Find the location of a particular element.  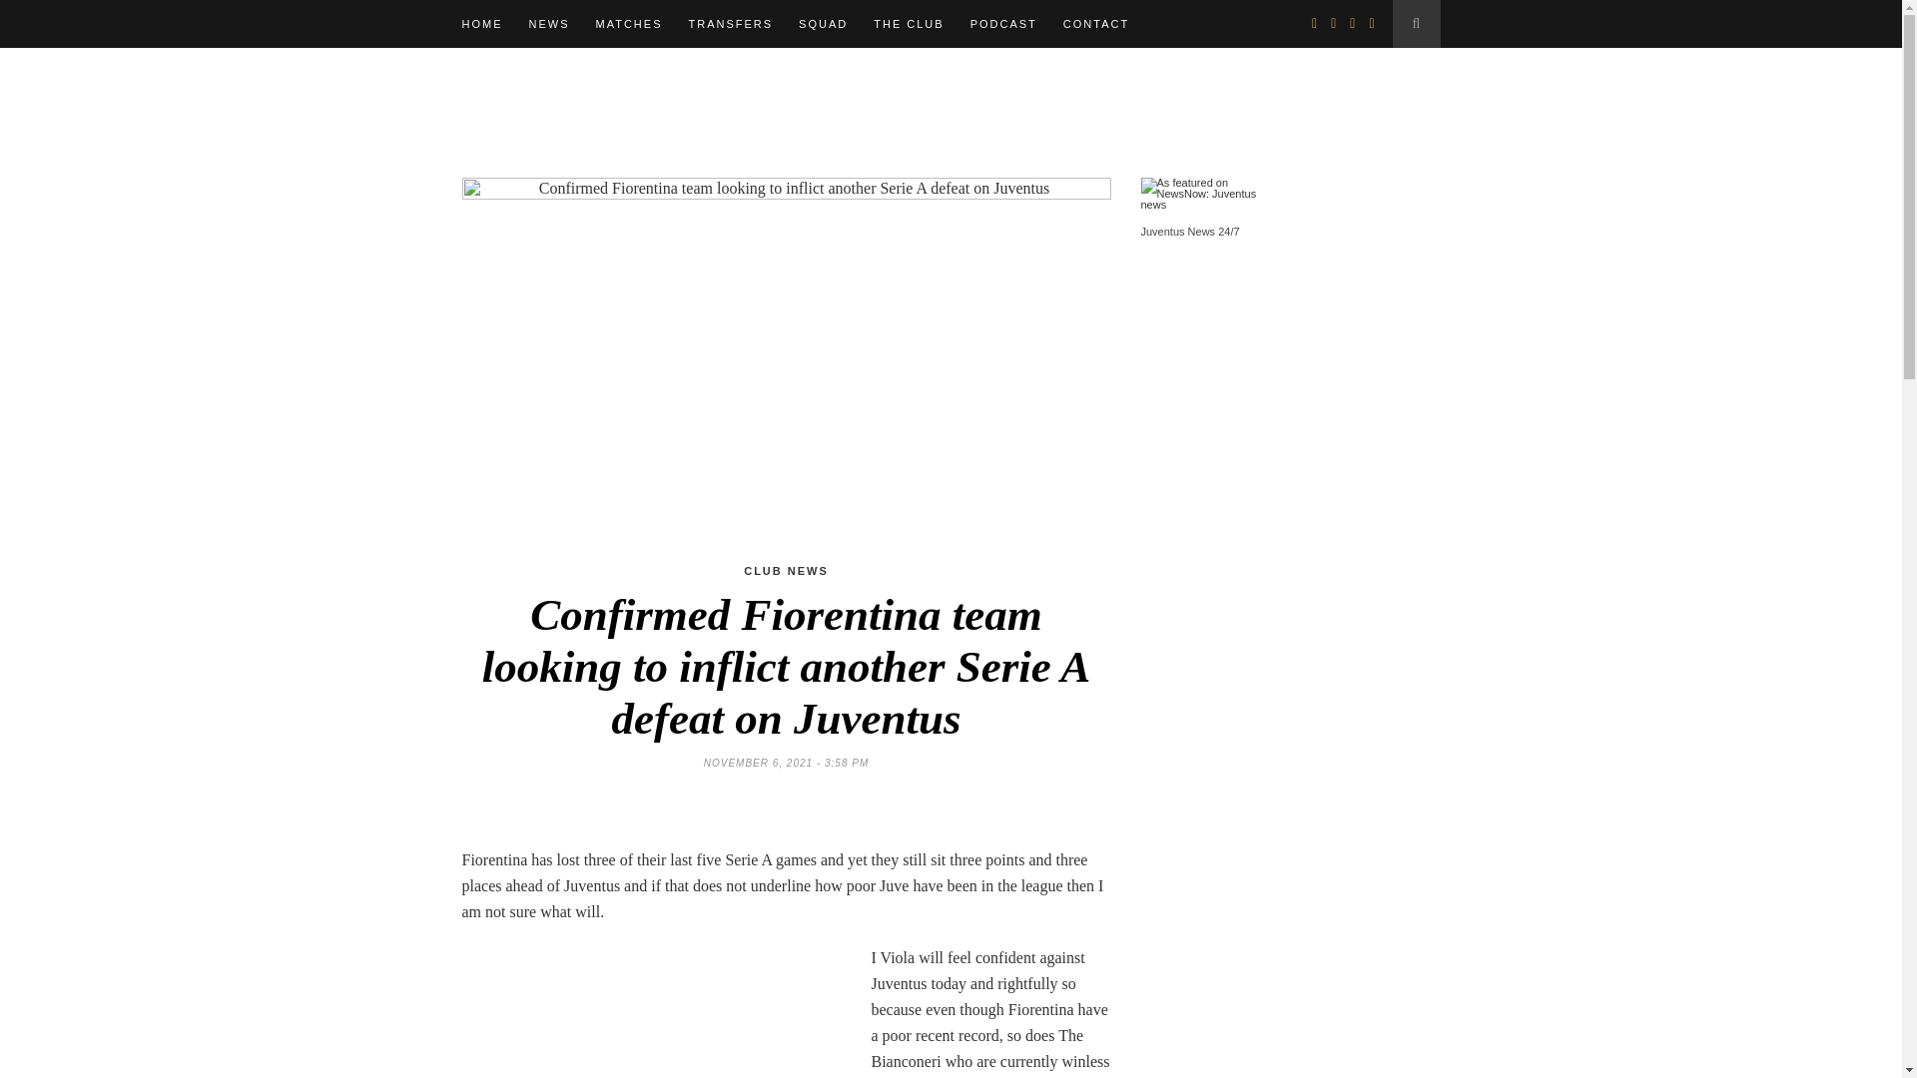

PODCAST is located at coordinates (1002, 24).